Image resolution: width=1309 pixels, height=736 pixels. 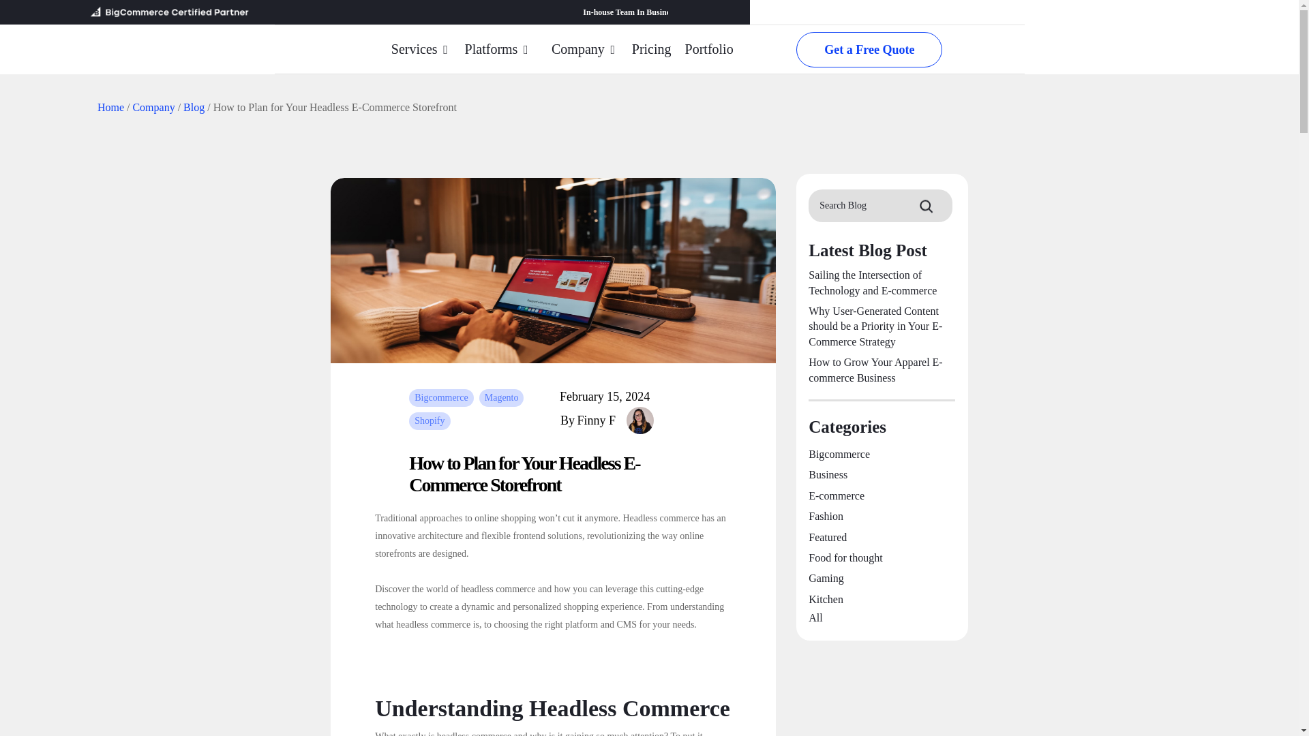 What do you see at coordinates (421, 49) in the screenshot?
I see `Services` at bounding box center [421, 49].